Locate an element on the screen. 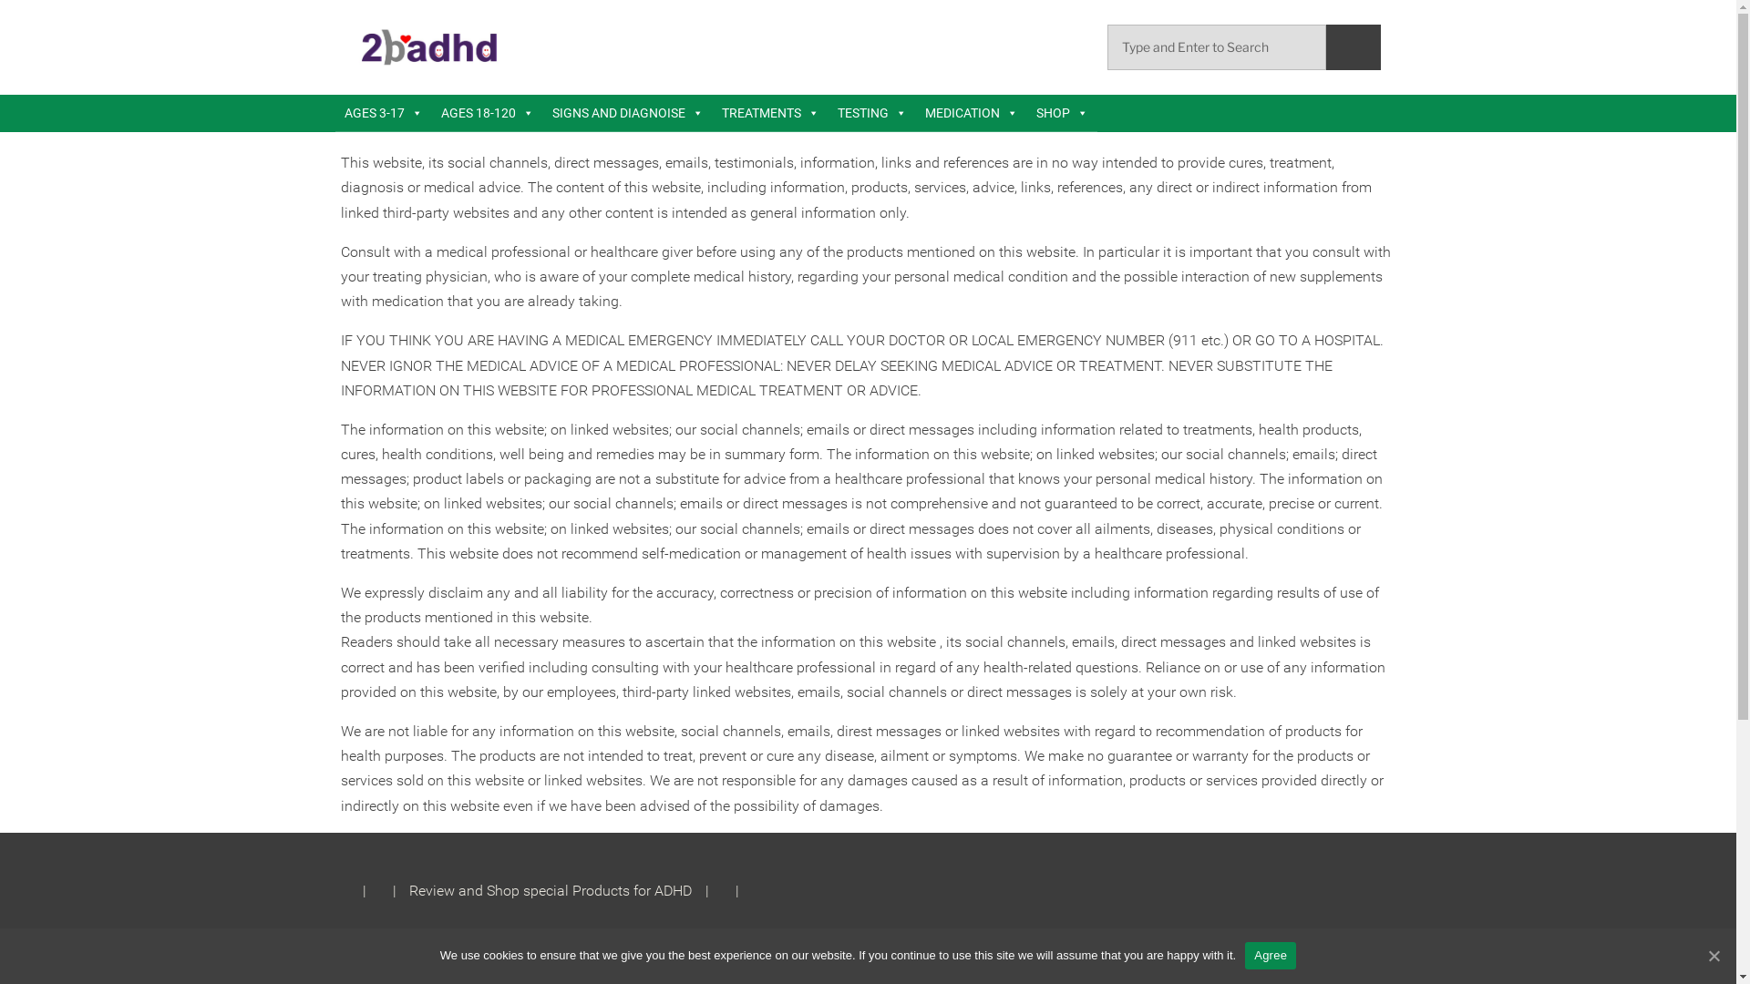 The width and height of the screenshot is (1750, 984). Review and Shop special Products for ADHD is located at coordinates (550, 891).